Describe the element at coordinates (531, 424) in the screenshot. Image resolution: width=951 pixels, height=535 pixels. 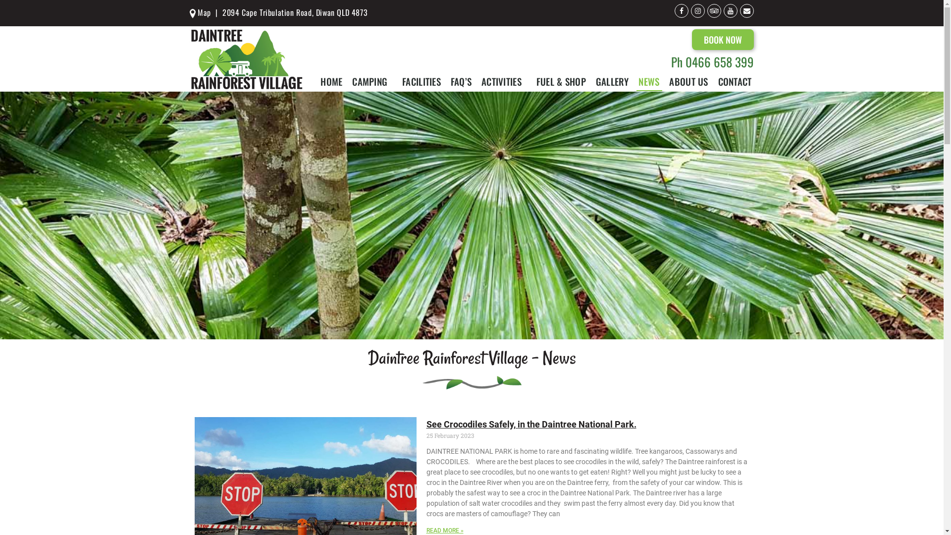
I see `See Crocodiles Safely, in the Daintree National Park.` at that location.